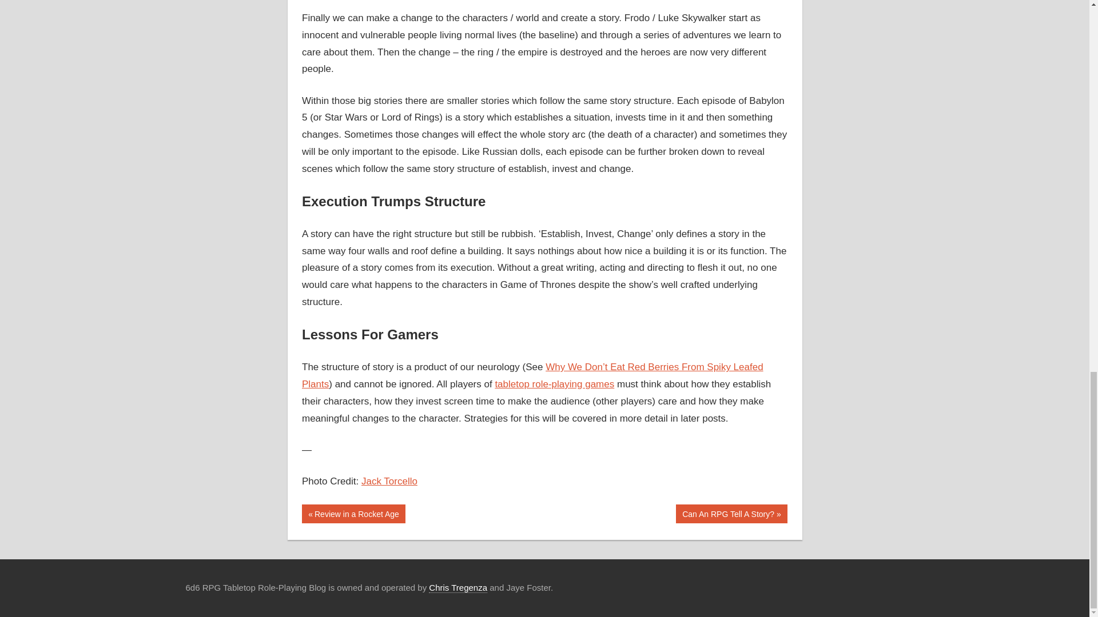  I want to click on Chris Tregenza, so click(554, 384).